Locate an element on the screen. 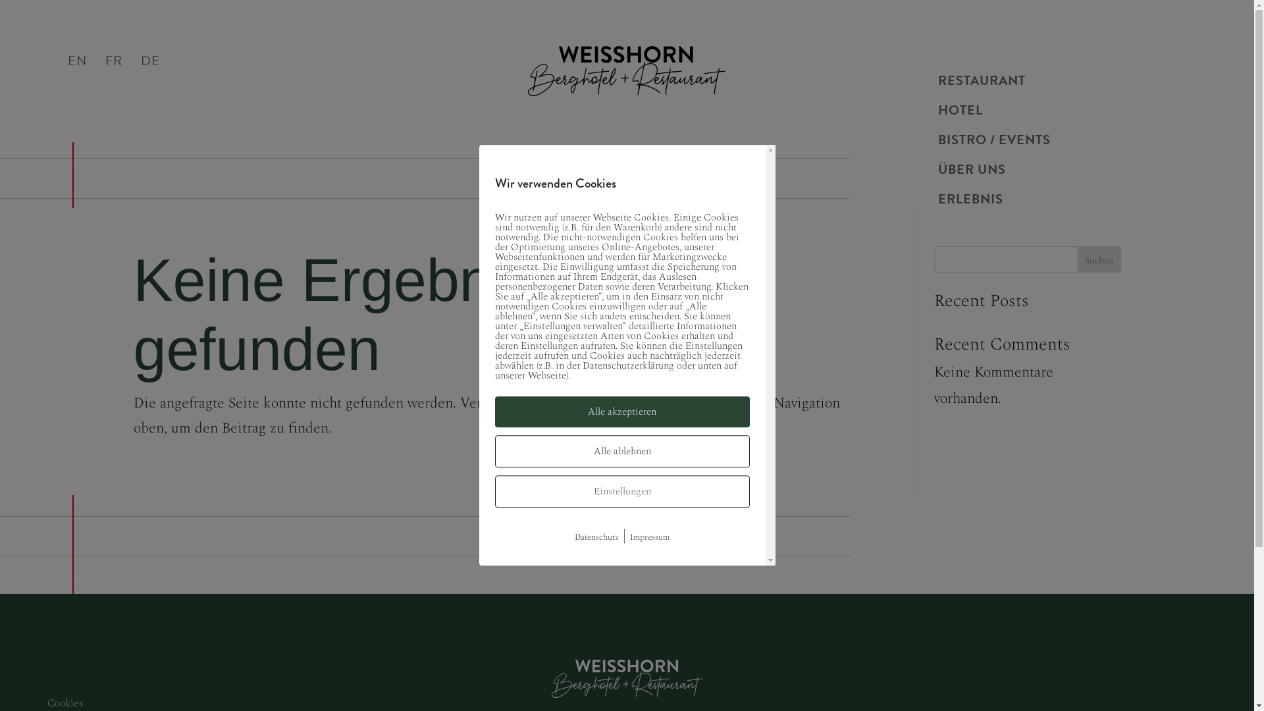 This screenshot has height=711, width=1264. EN is located at coordinates (76, 63).